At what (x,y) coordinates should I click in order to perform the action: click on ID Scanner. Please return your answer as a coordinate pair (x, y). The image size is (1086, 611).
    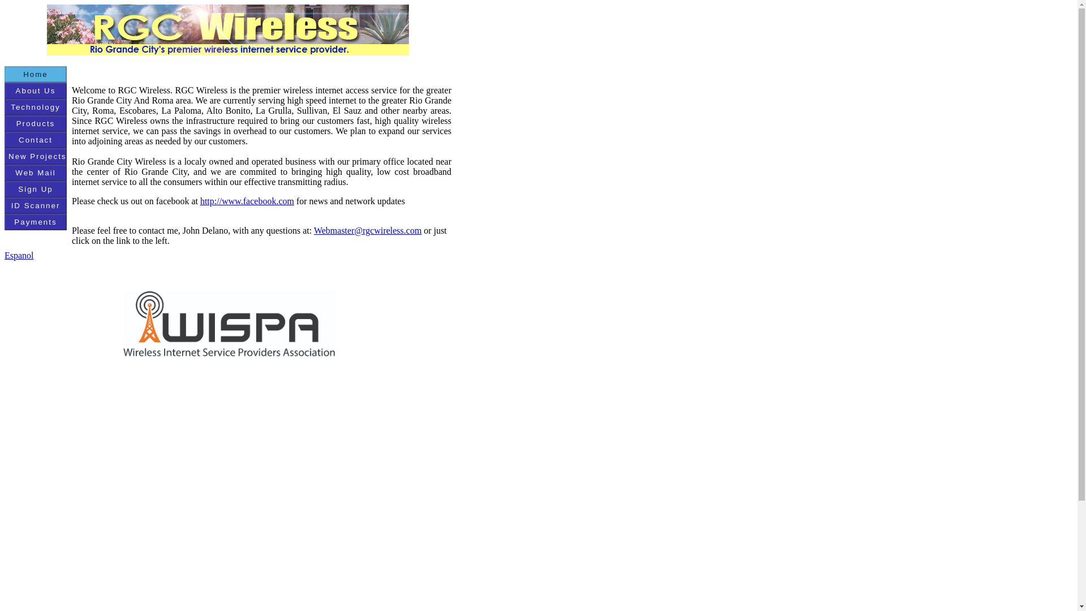
    Looking at the image, I should click on (35, 205).